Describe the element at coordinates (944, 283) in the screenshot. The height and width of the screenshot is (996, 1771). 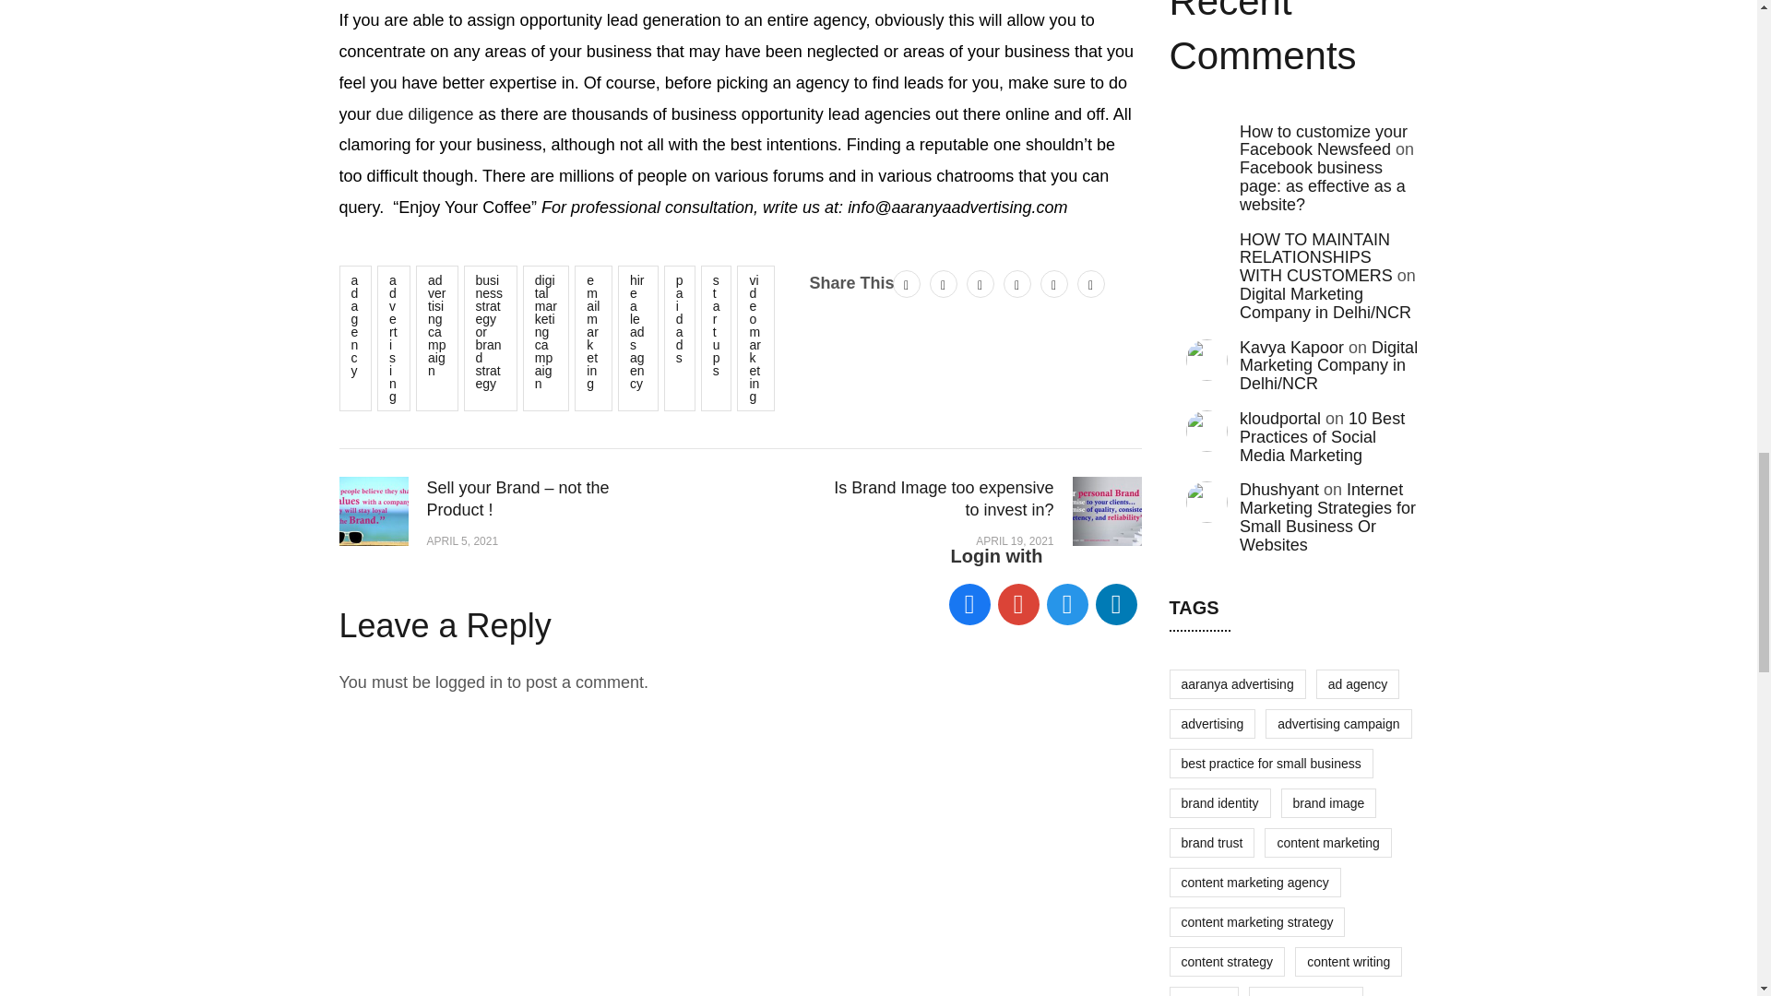
I see `Facebook` at that location.